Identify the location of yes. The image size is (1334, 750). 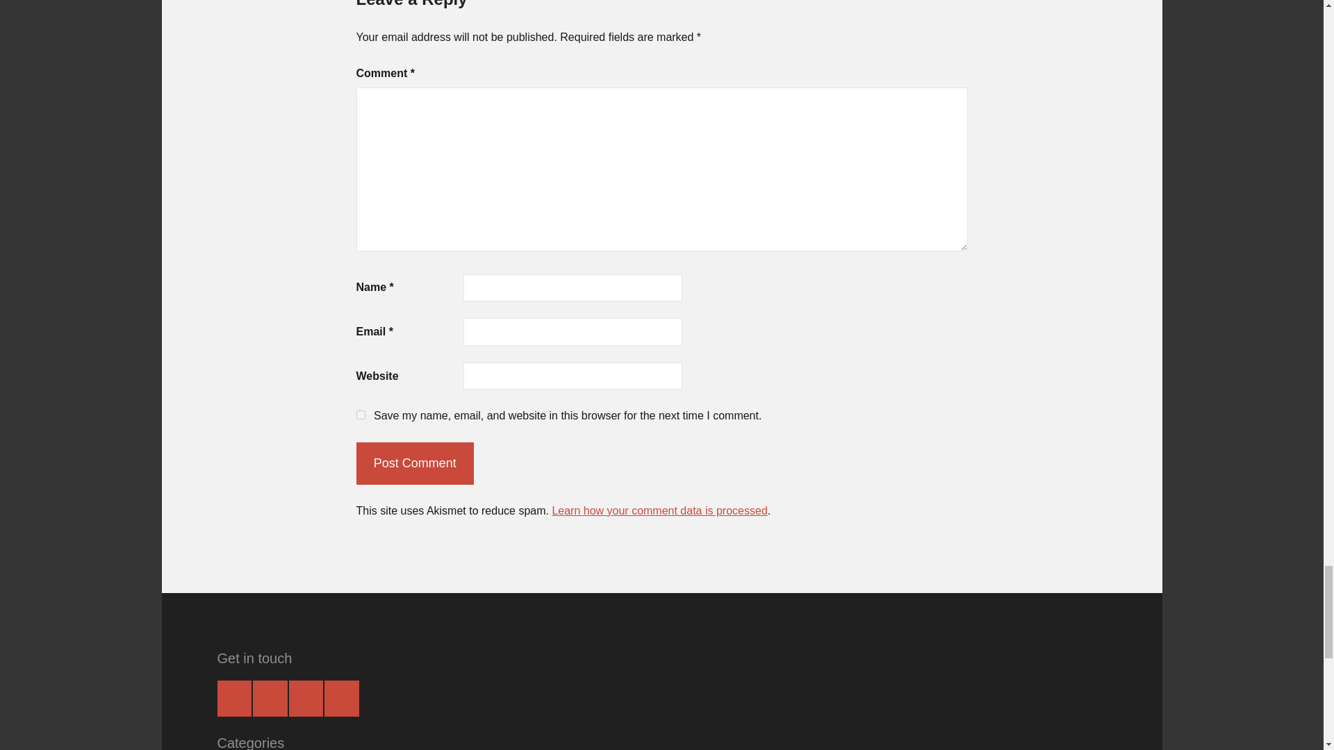
(360, 414).